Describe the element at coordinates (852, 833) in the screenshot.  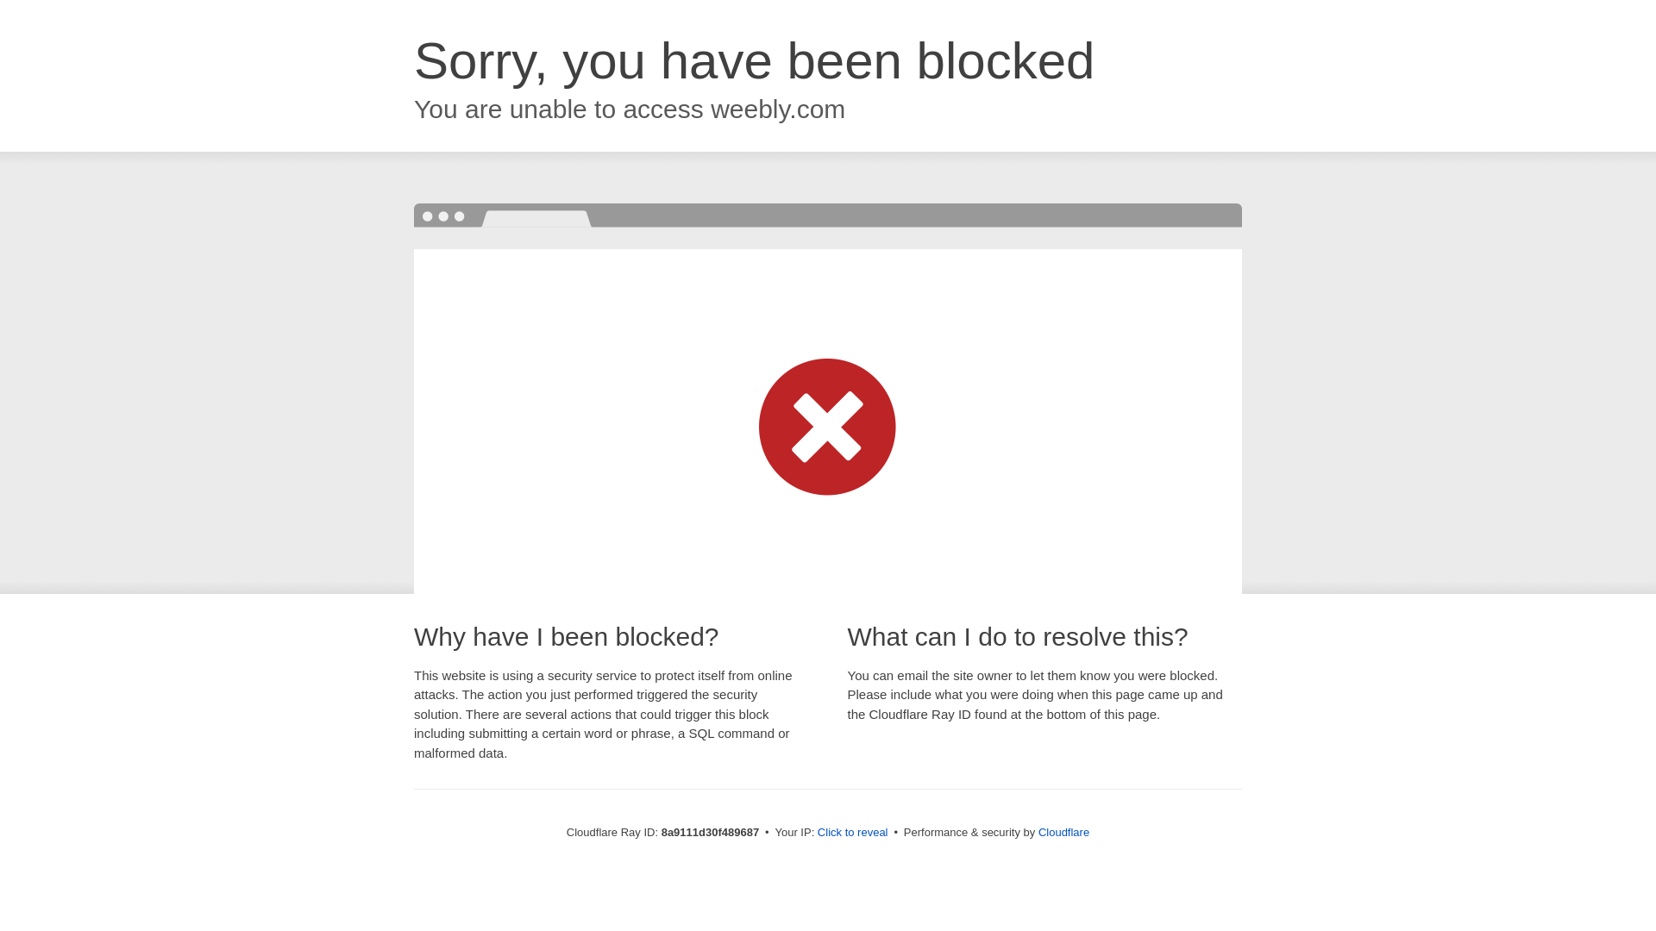
I see `Click to reveal` at that location.